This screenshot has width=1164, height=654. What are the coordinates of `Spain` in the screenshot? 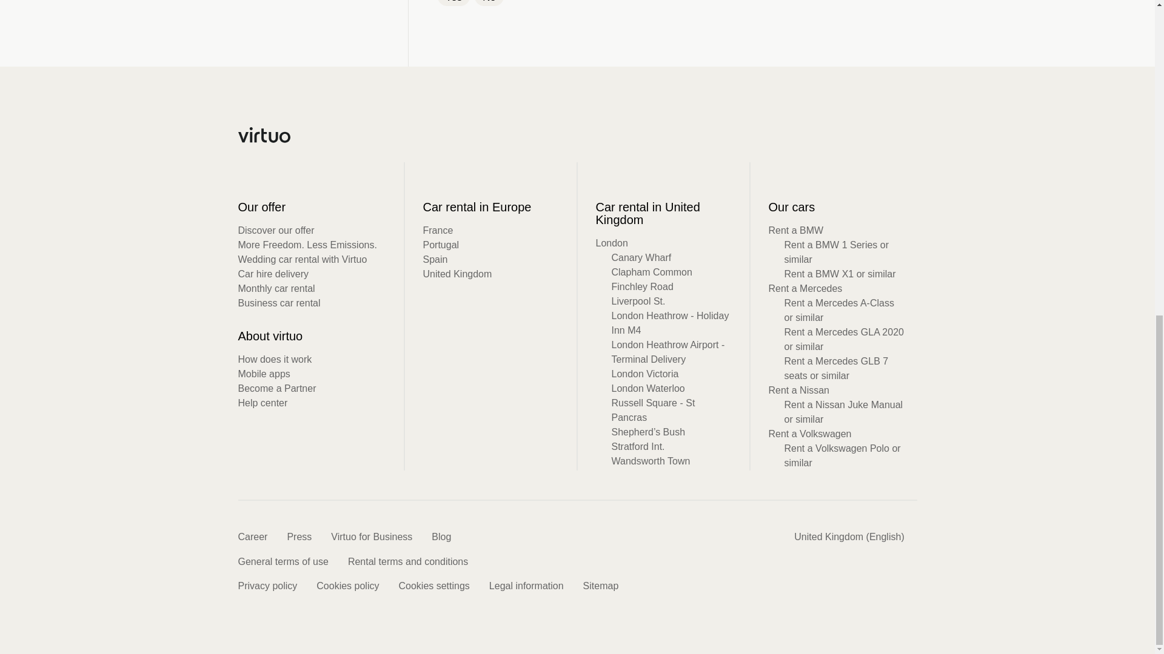 It's located at (435, 259).